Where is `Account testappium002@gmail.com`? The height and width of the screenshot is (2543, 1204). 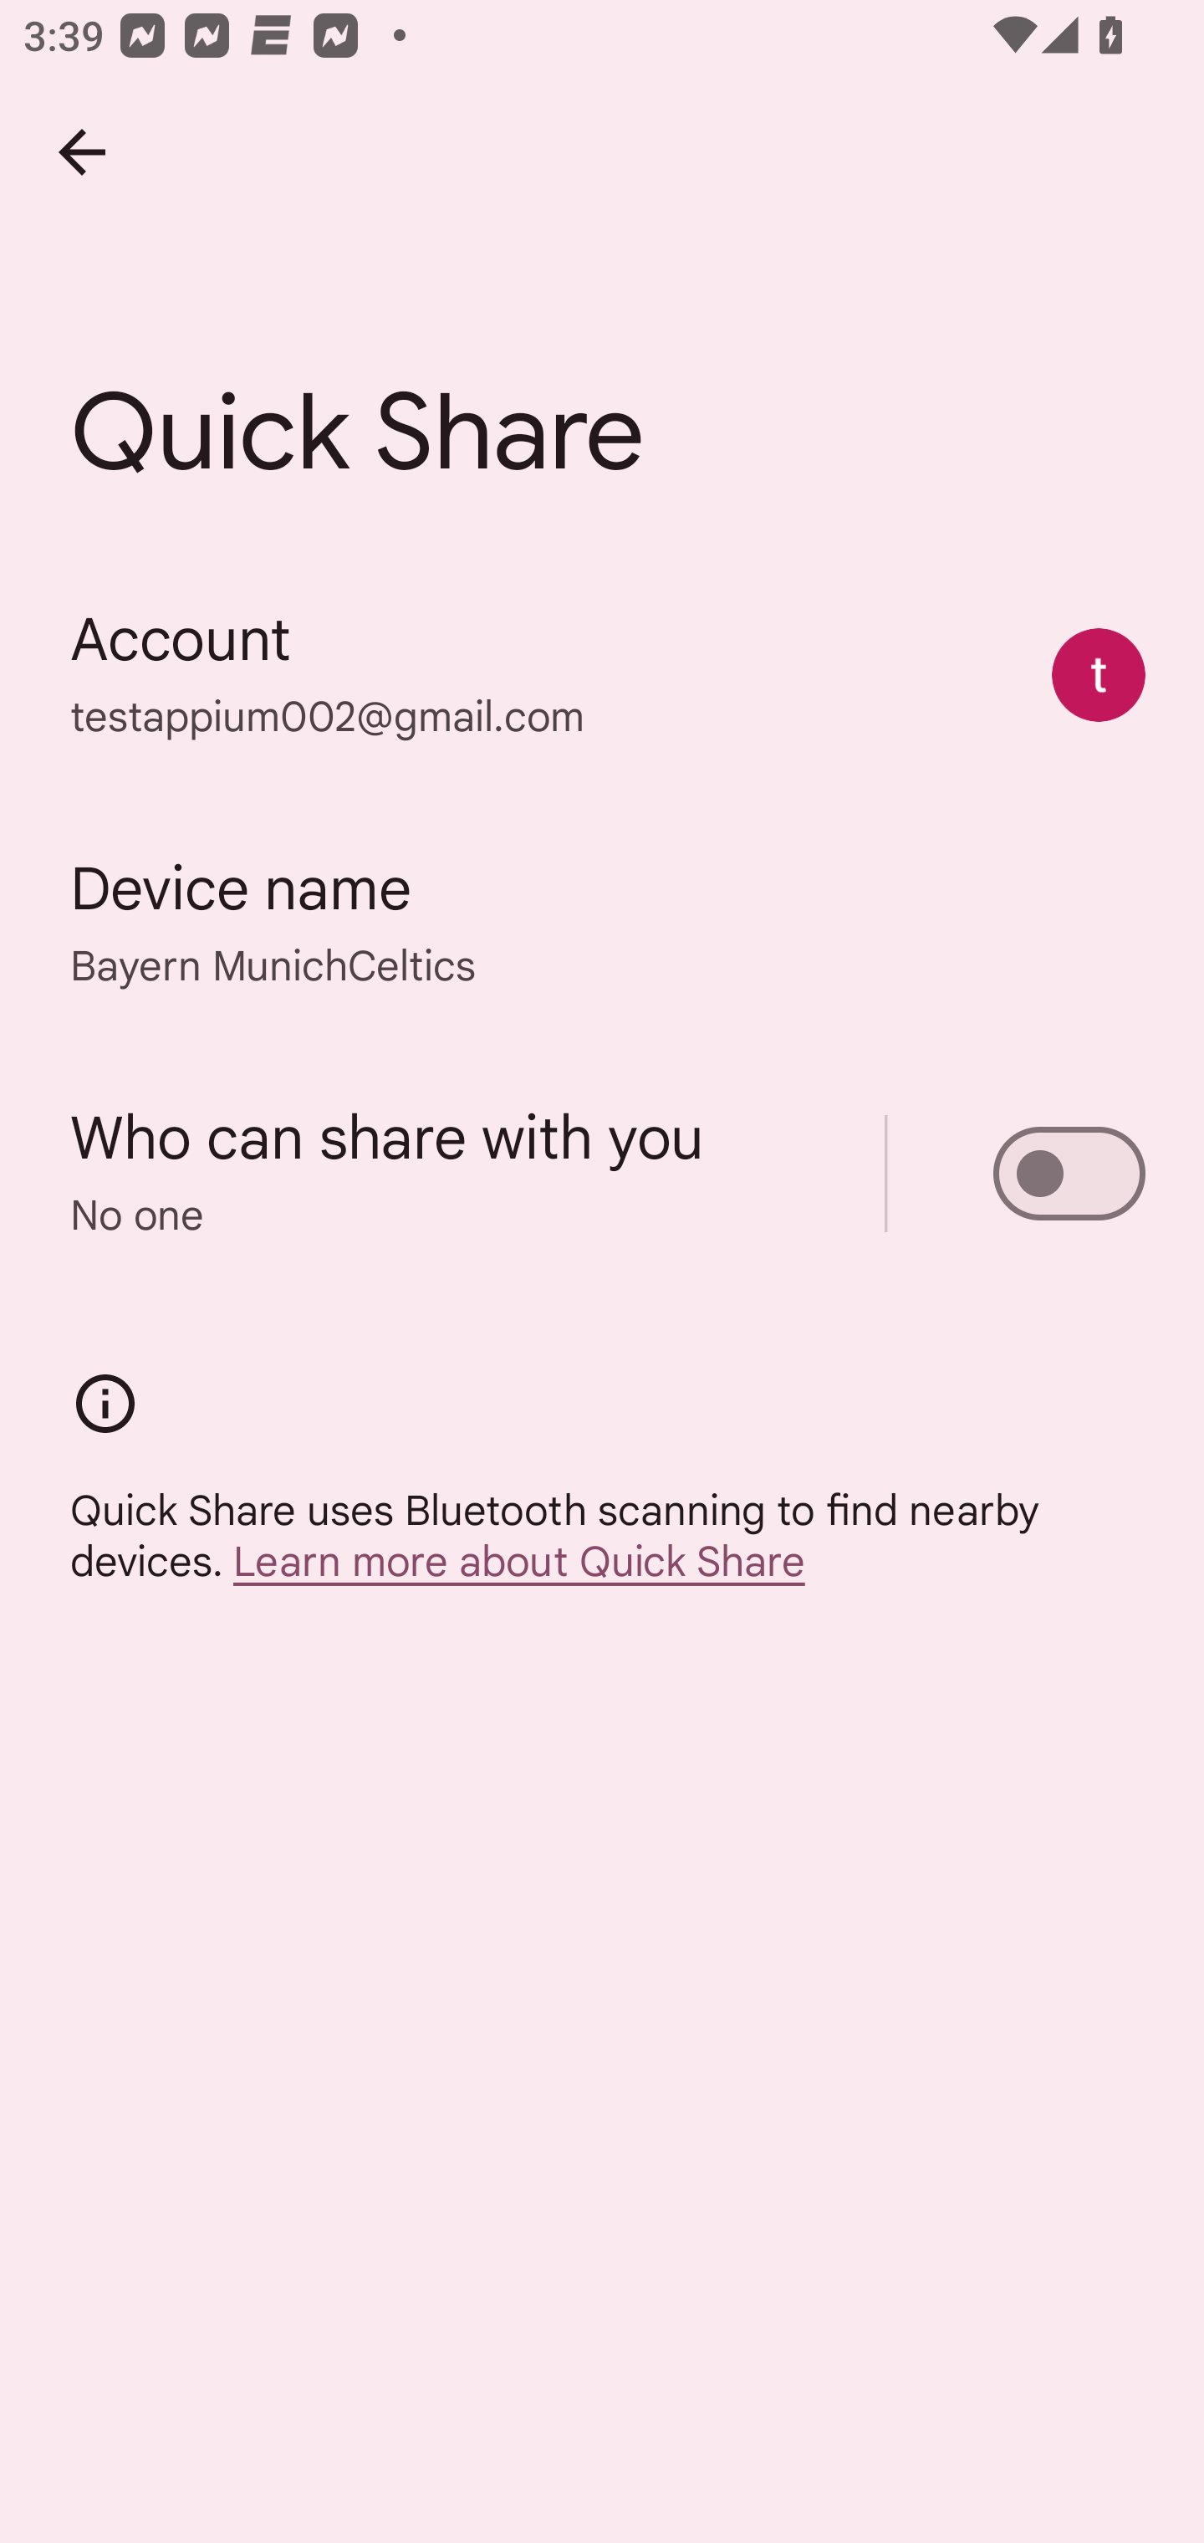 Account testappium002@gmail.com is located at coordinates (602, 673).